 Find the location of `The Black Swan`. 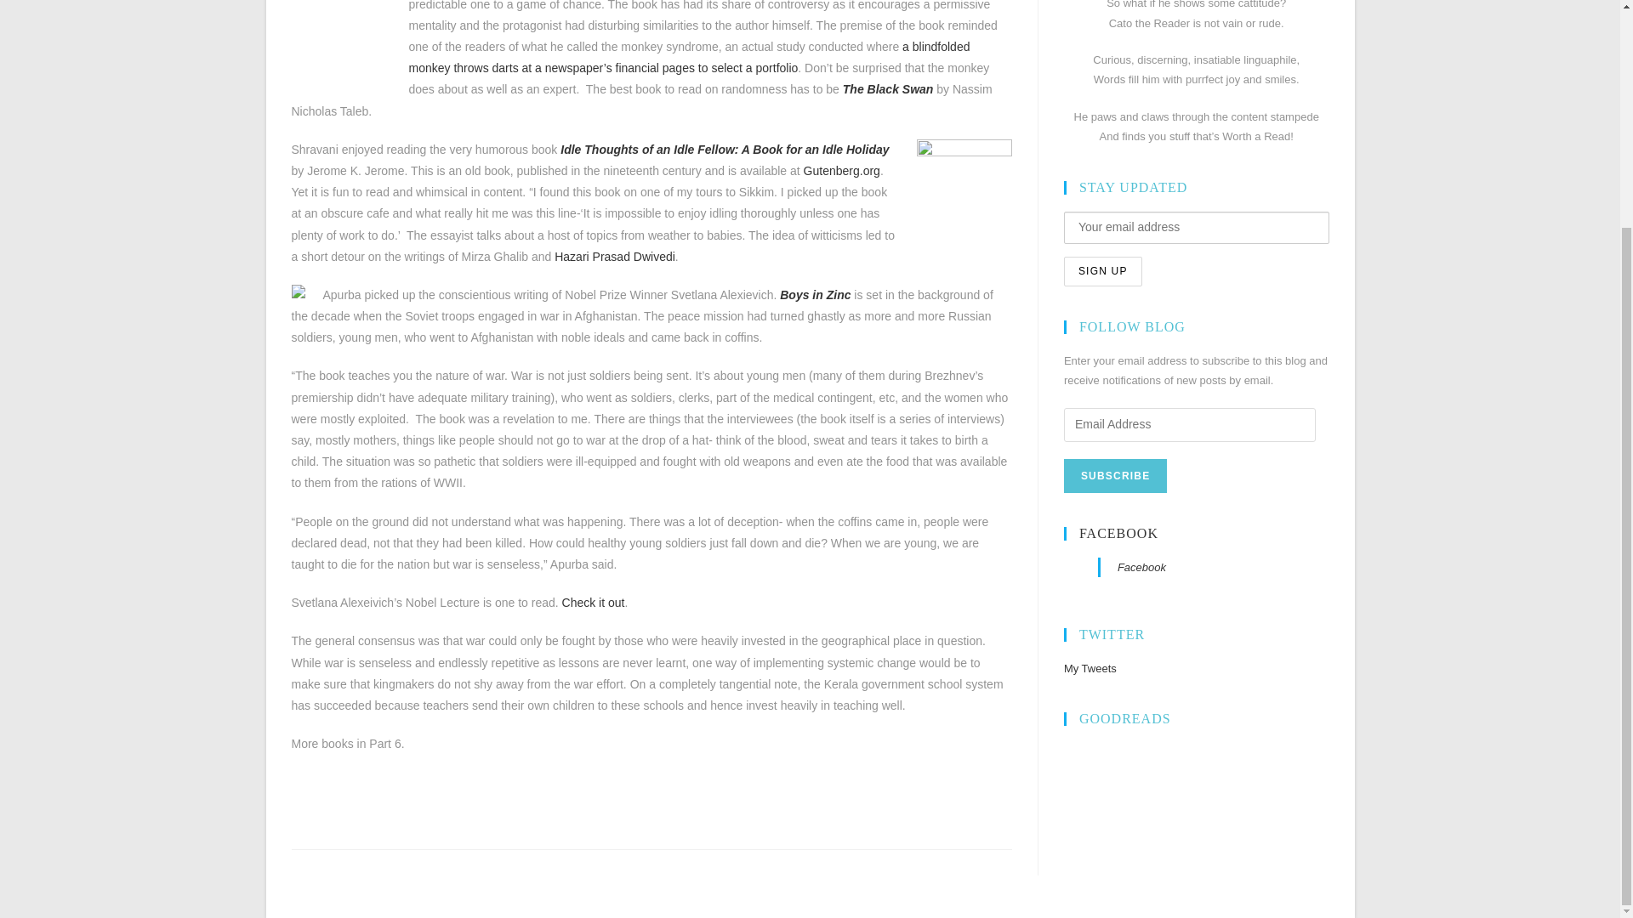

The Black Swan is located at coordinates (888, 89).